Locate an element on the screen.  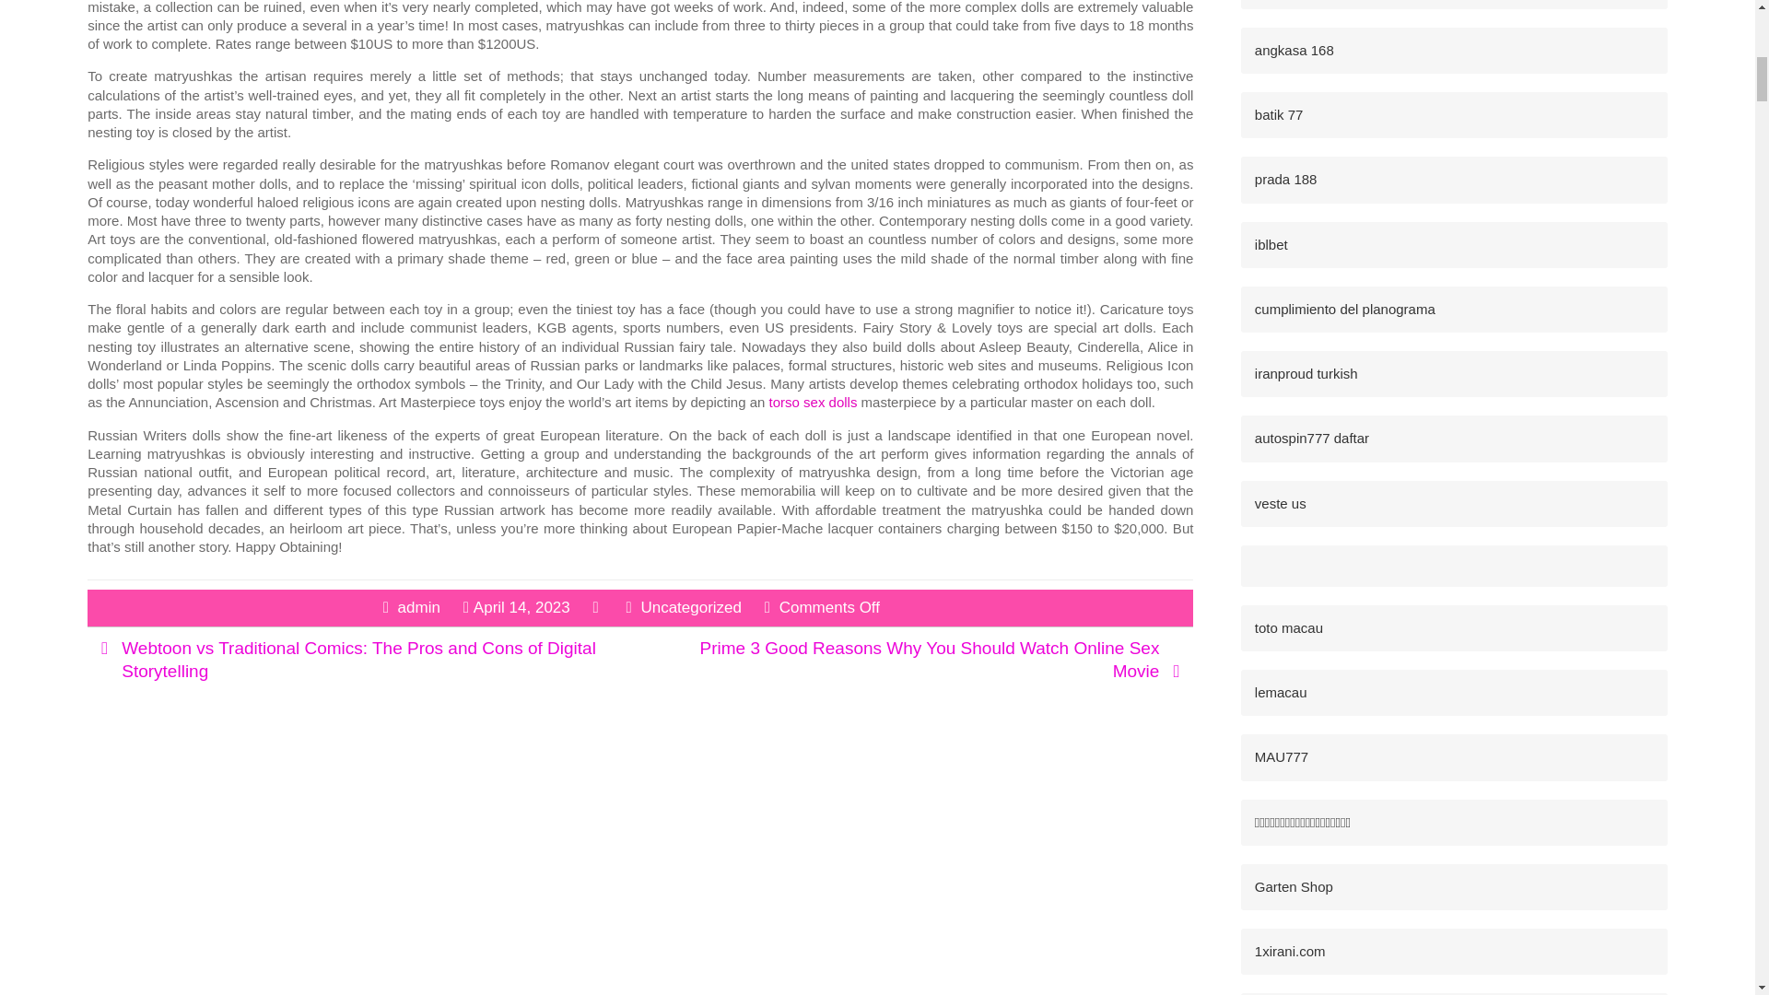
angkasa 168 is located at coordinates (1294, 50).